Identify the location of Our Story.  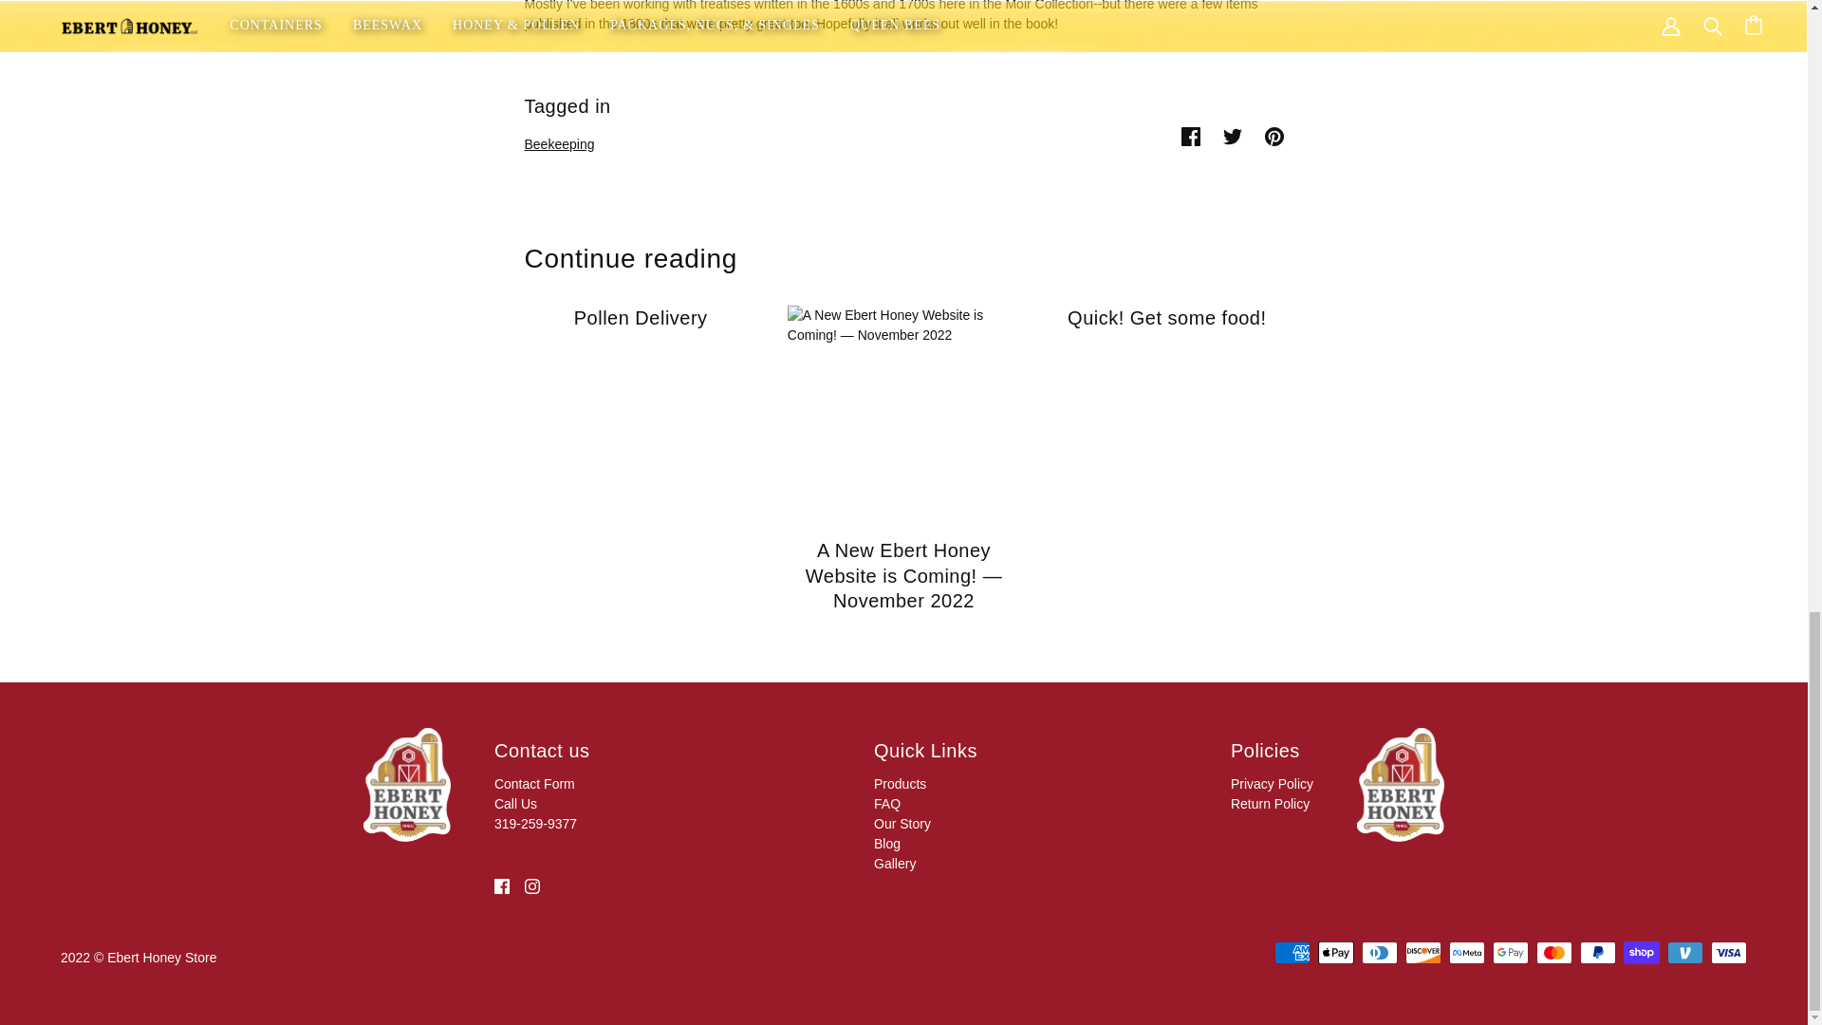
(902, 823).